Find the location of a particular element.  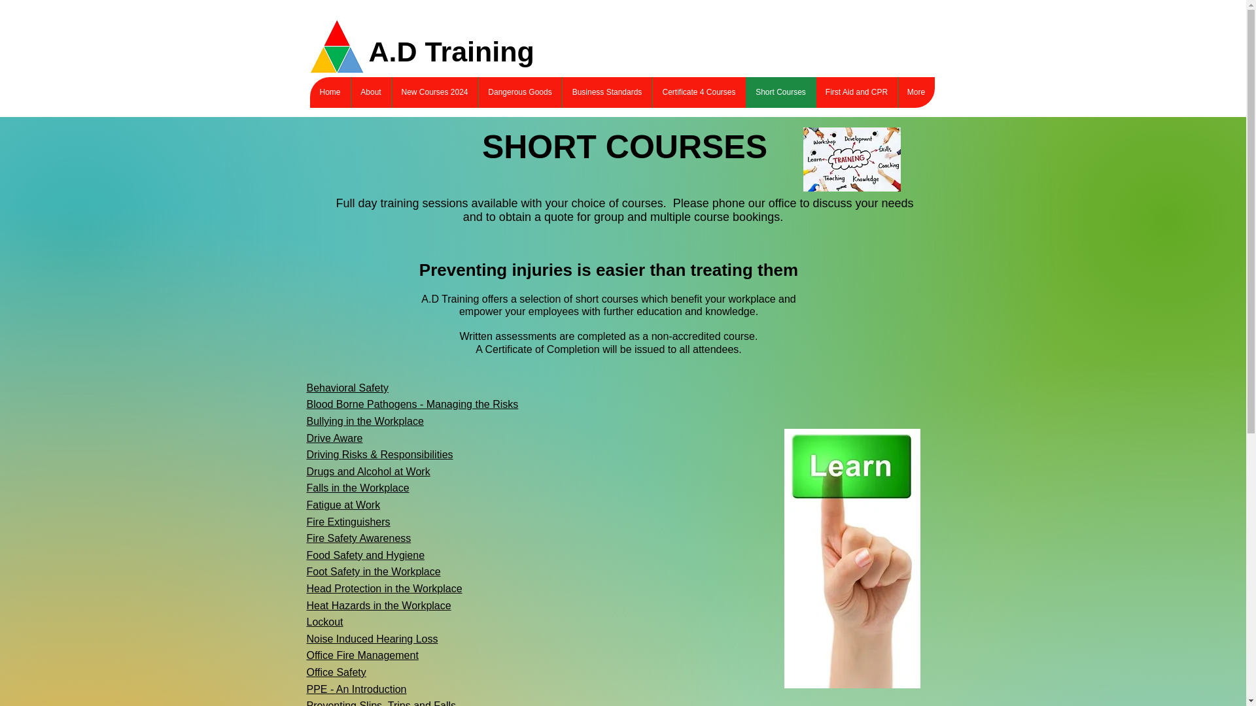

New Courses 2024 is located at coordinates (434, 92).